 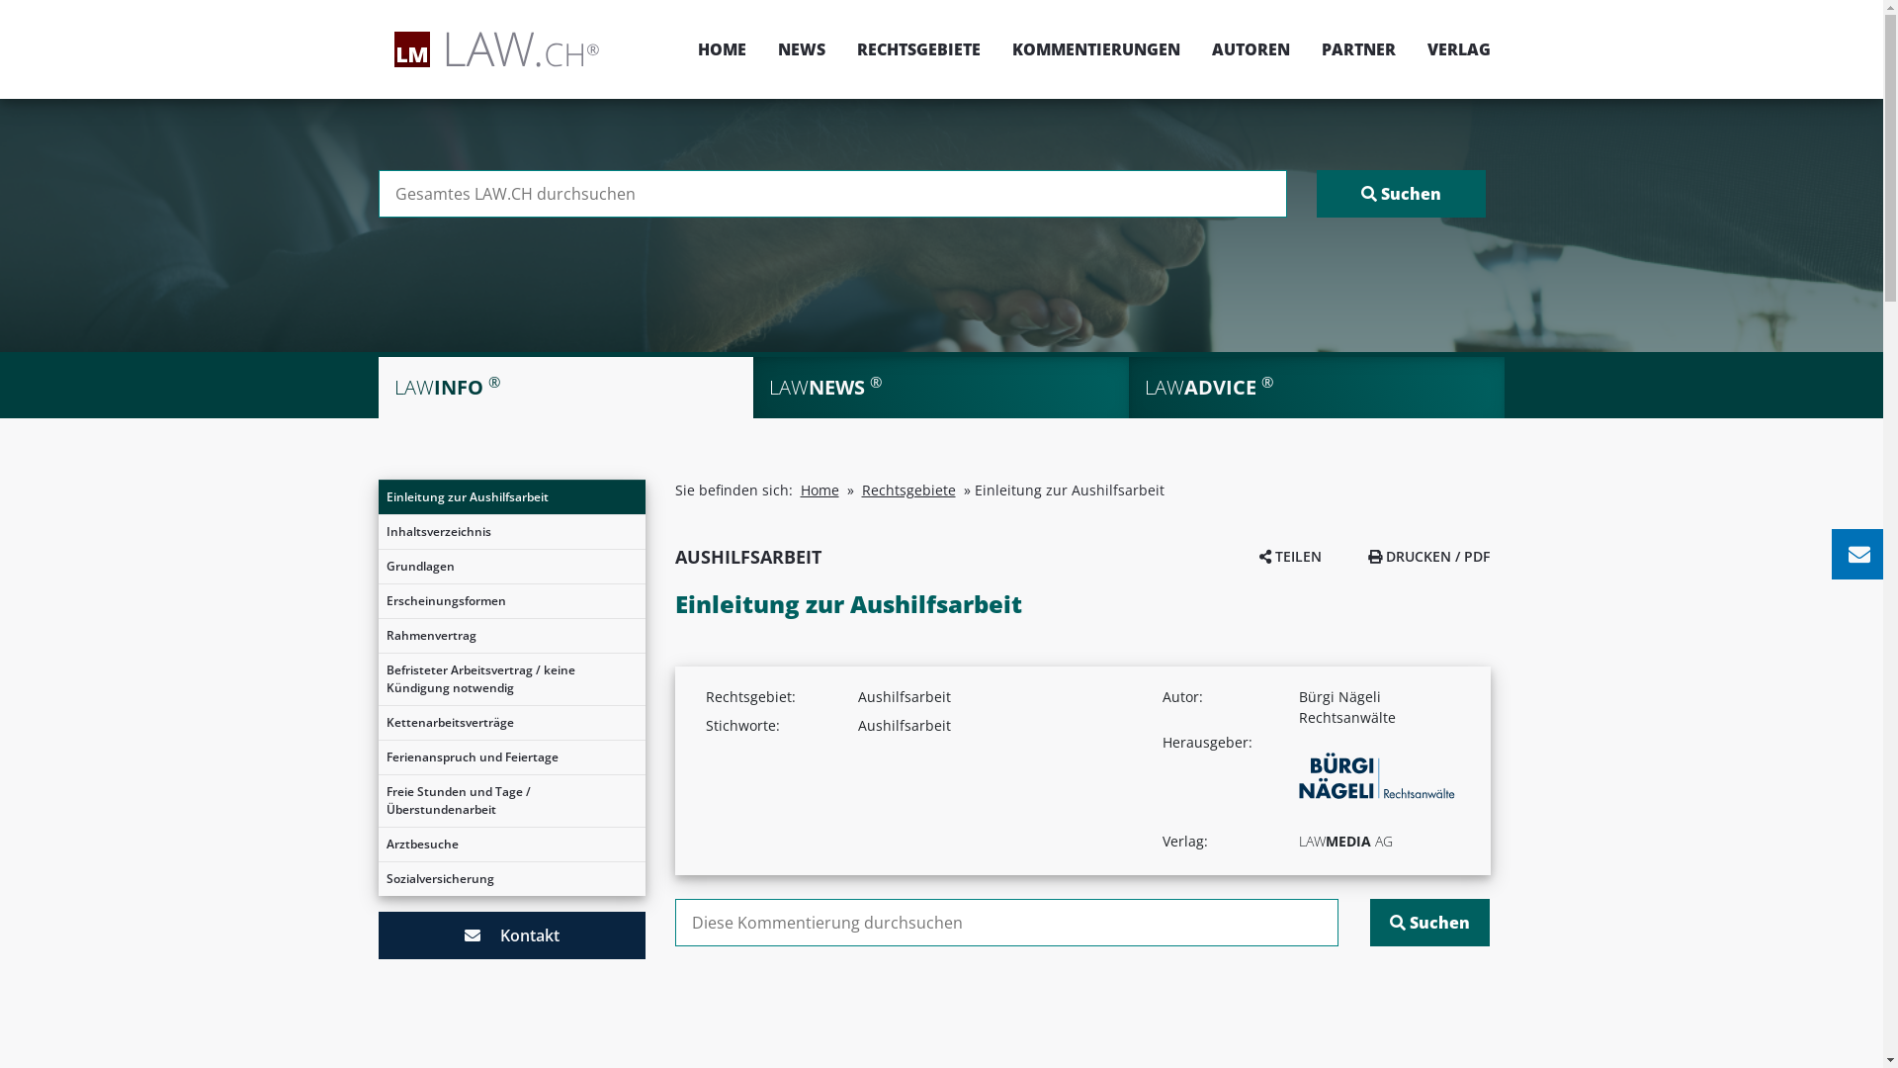 I want to click on VERLAG, so click(x=1451, y=49).